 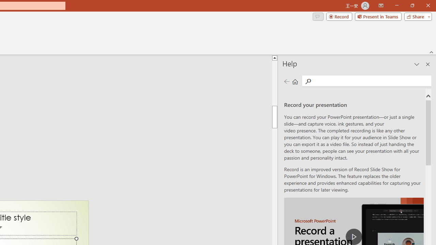 I want to click on Previous page, so click(x=286, y=81).